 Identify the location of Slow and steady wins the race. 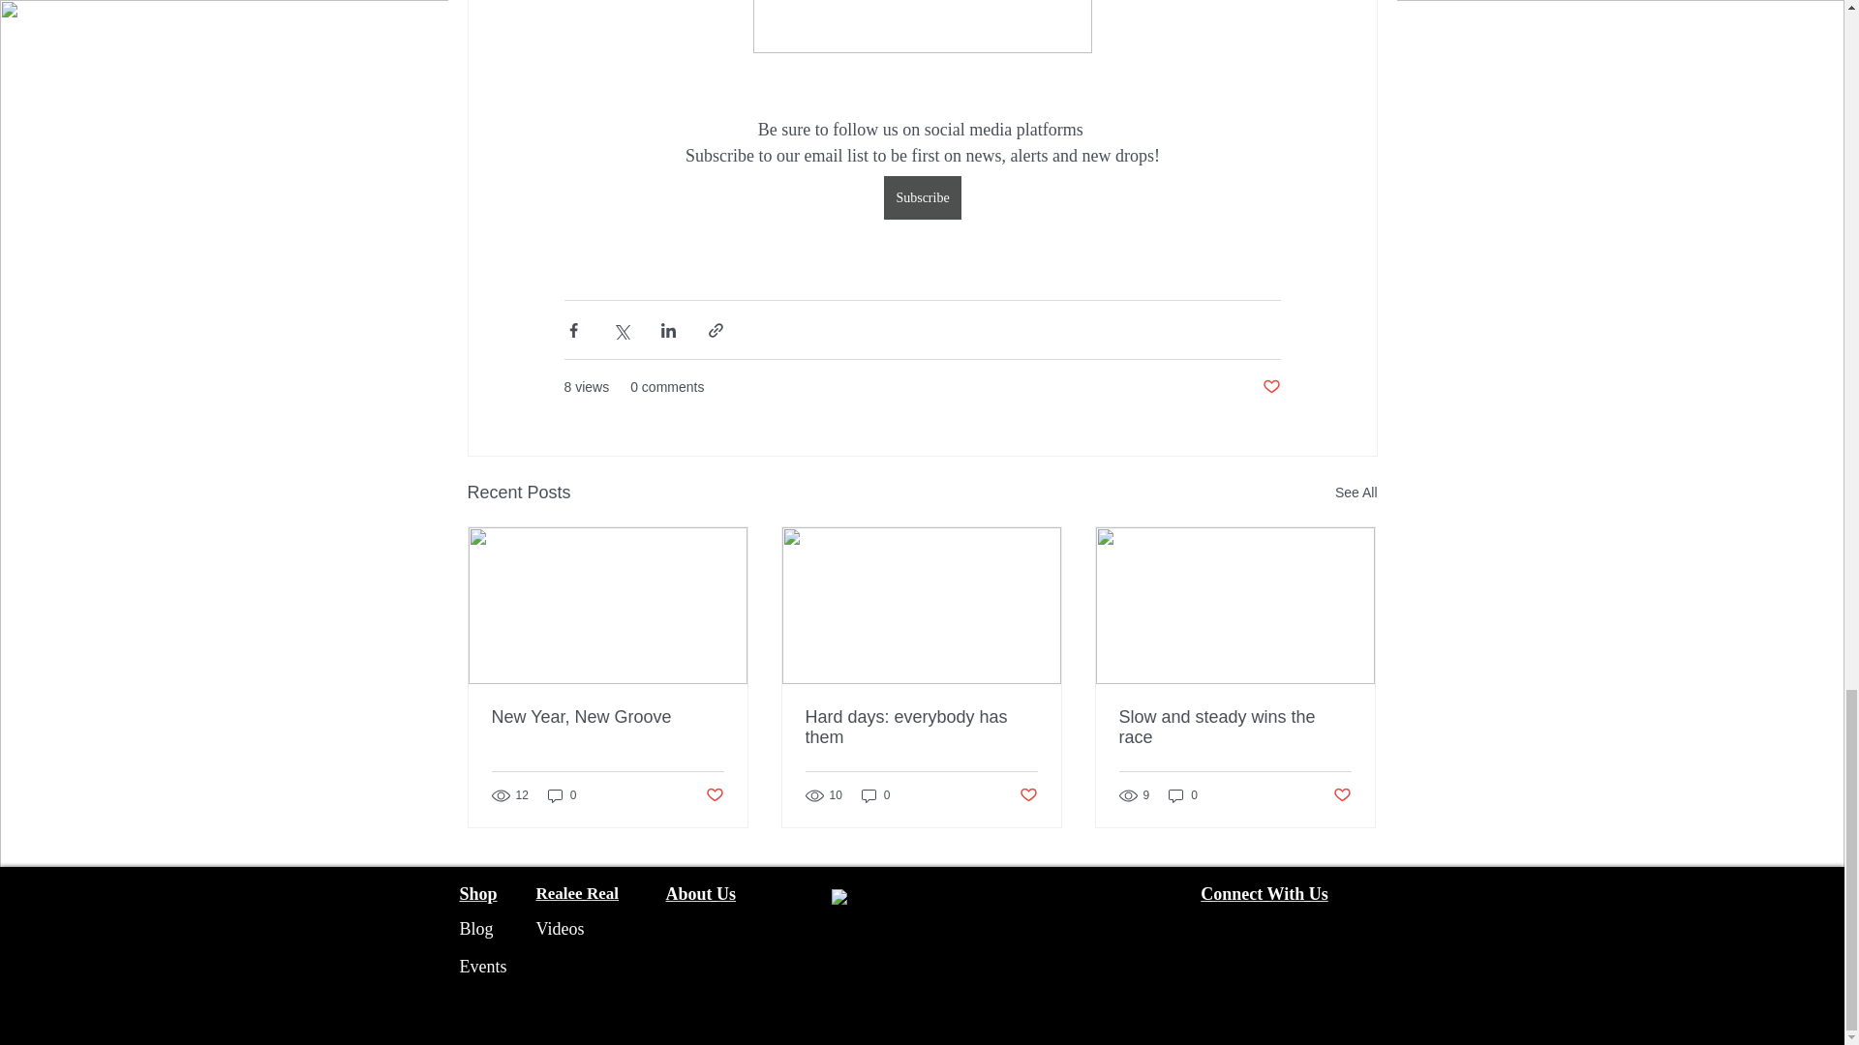
(1234, 728).